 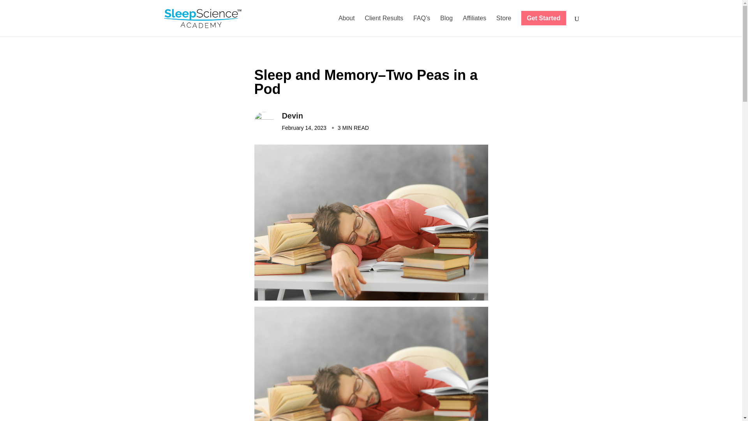 What do you see at coordinates (543, 26) in the screenshot?
I see `Get Started` at bounding box center [543, 26].